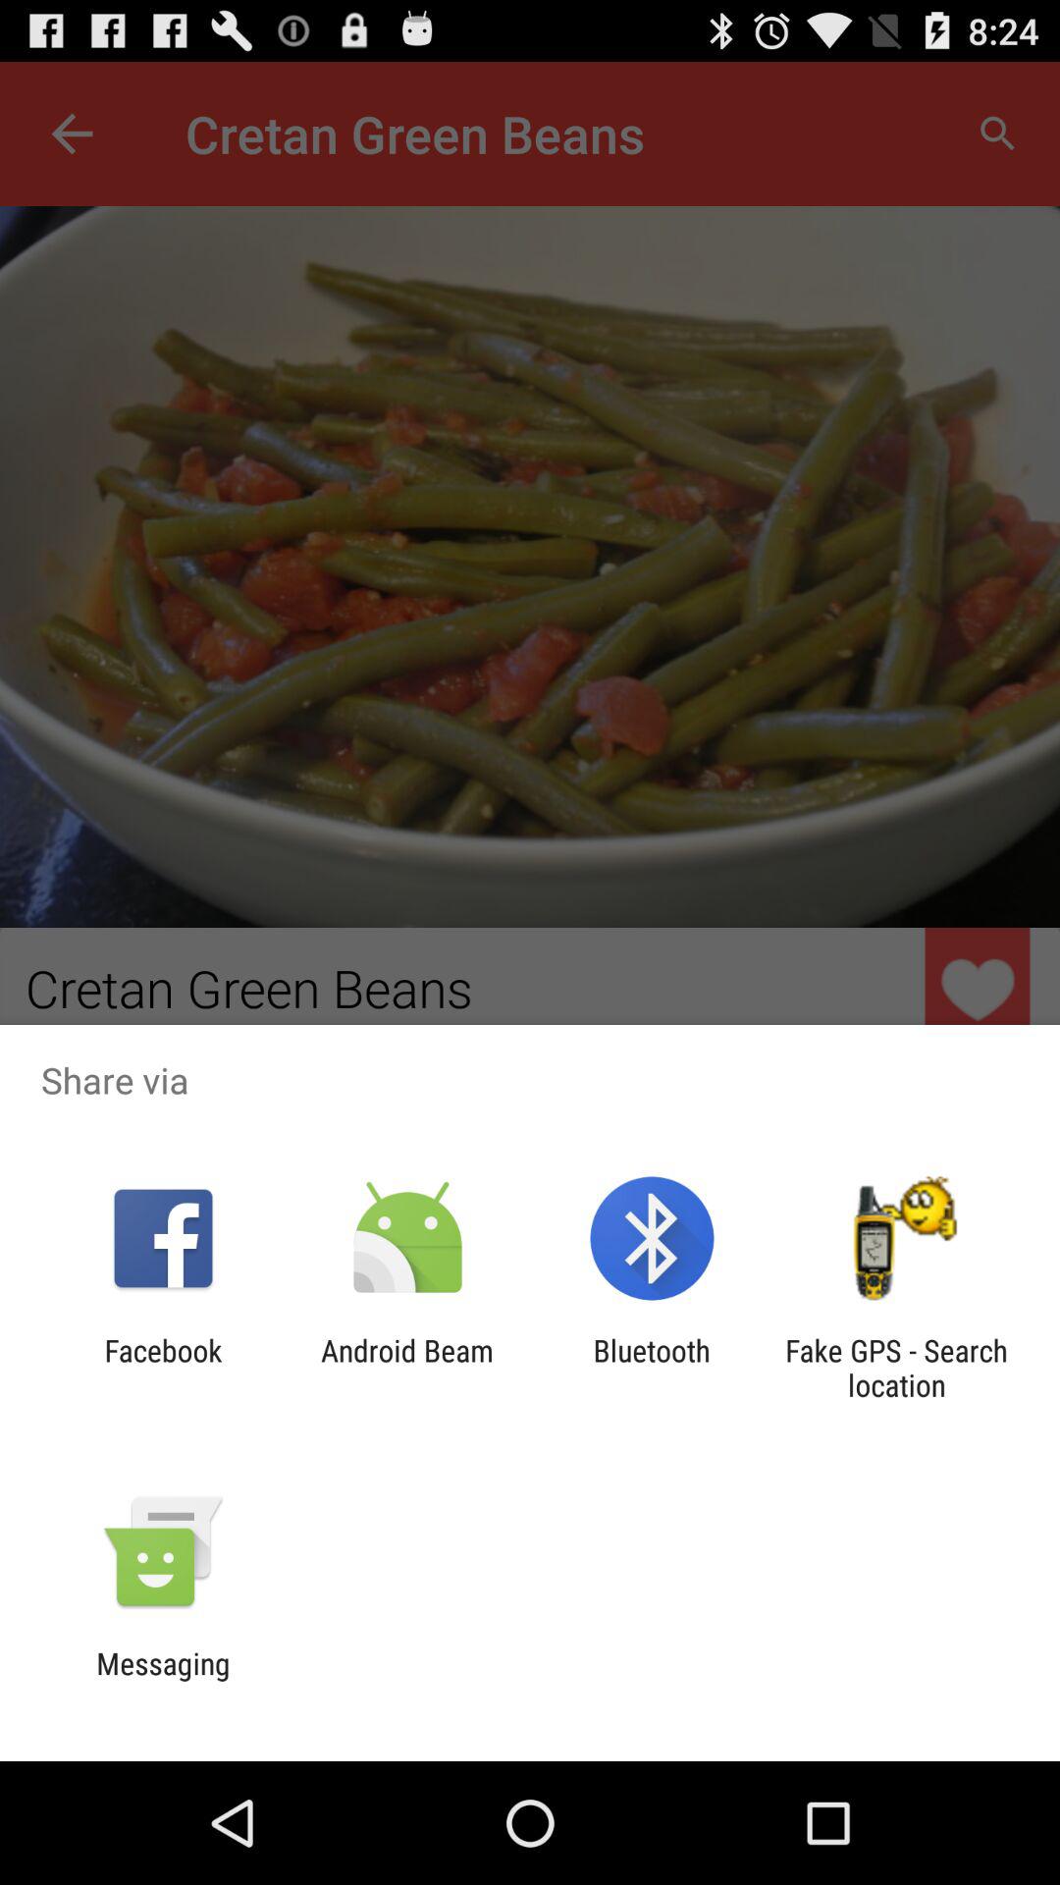 The height and width of the screenshot is (1885, 1060). I want to click on choose the icon next to the bluetooth, so click(896, 1368).